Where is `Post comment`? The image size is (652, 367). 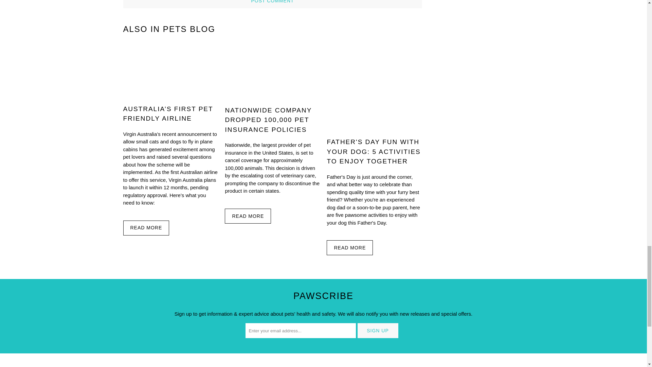
Post comment is located at coordinates (272, 4).